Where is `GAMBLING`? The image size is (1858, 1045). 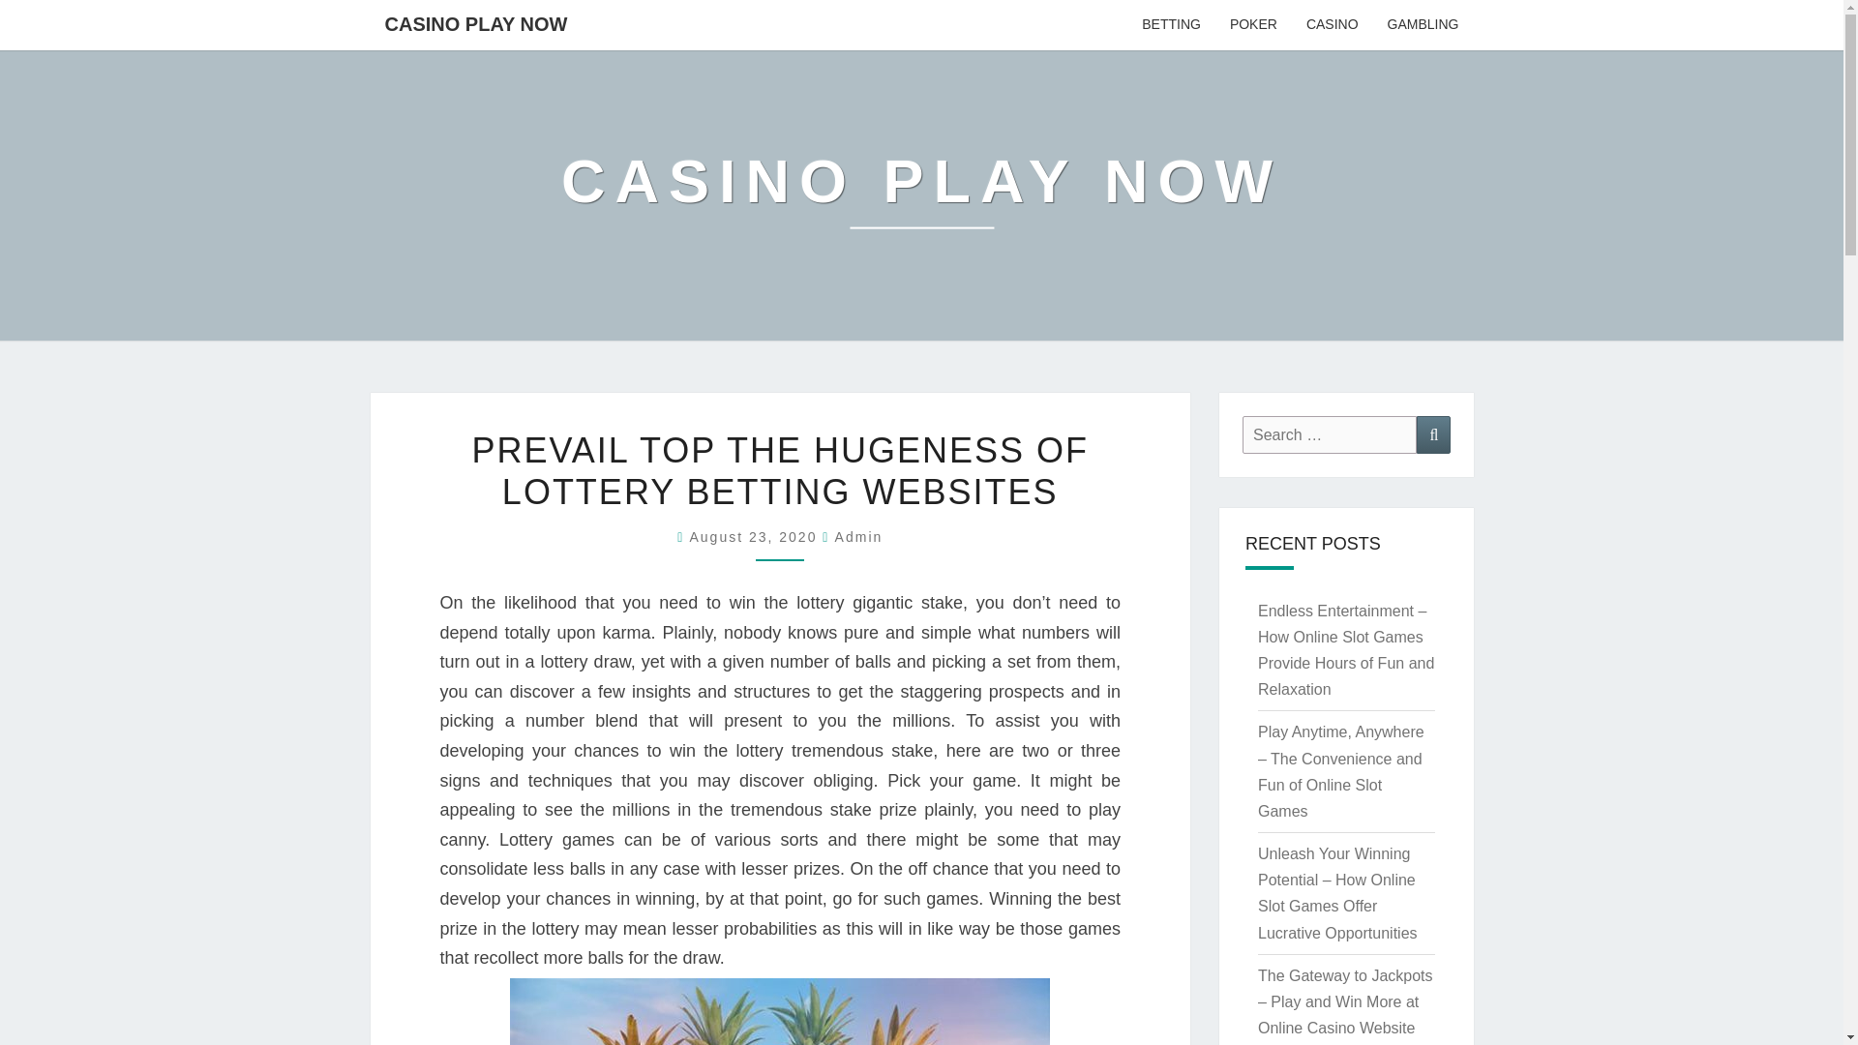 GAMBLING is located at coordinates (1423, 25).